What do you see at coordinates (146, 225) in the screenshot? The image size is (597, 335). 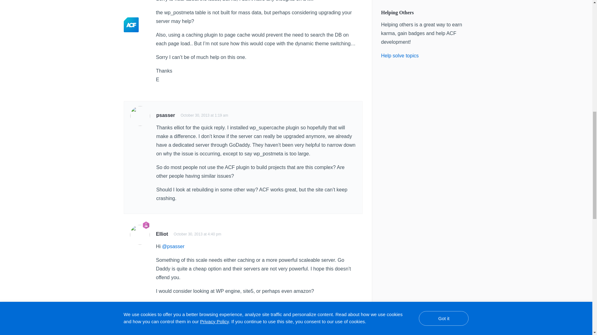 I see `Guru` at bounding box center [146, 225].